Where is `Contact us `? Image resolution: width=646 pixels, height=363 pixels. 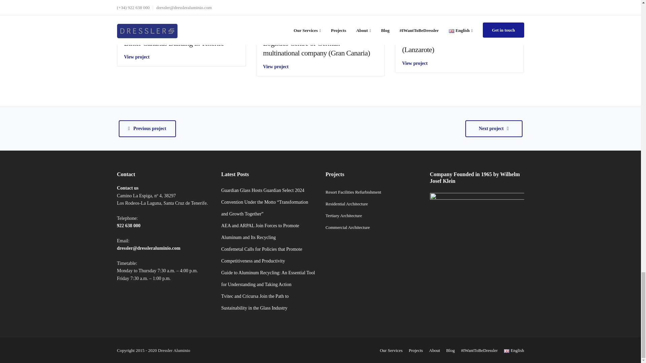
Contact us  is located at coordinates (129, 188).